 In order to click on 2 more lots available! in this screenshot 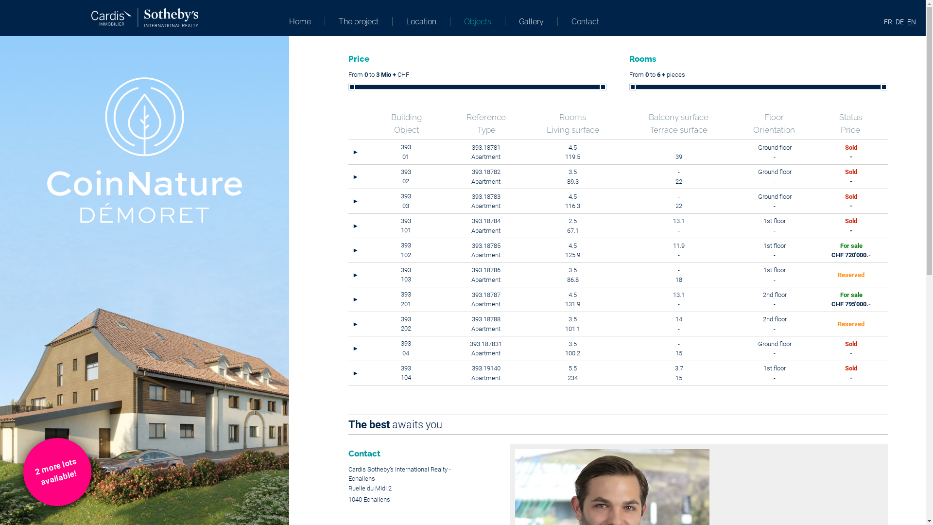, I will do `click(50, 464)`.